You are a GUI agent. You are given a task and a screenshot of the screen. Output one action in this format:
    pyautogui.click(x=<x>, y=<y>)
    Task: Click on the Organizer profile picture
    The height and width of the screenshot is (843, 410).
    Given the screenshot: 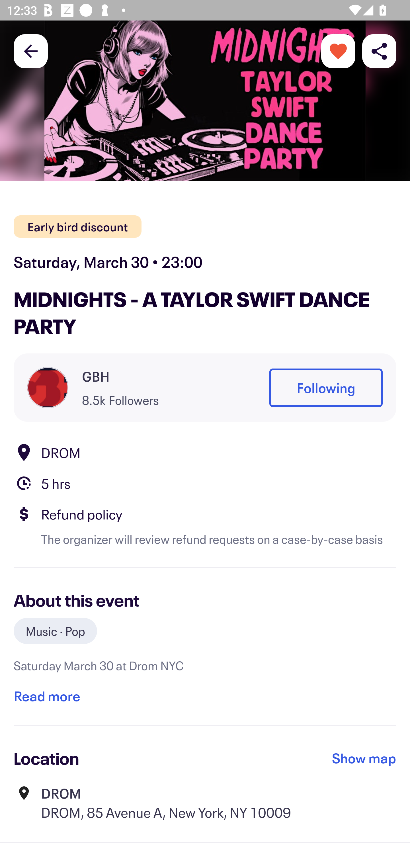 What is the action you would take?
    pyautogui.click(x=48, y=387)
    